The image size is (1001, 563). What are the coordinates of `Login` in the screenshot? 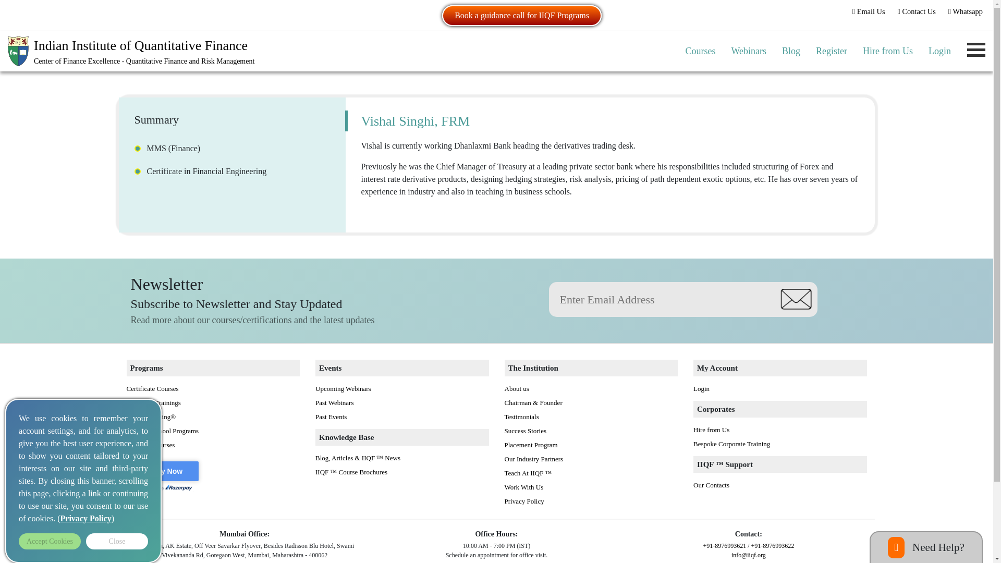 It's located at (939, 51).